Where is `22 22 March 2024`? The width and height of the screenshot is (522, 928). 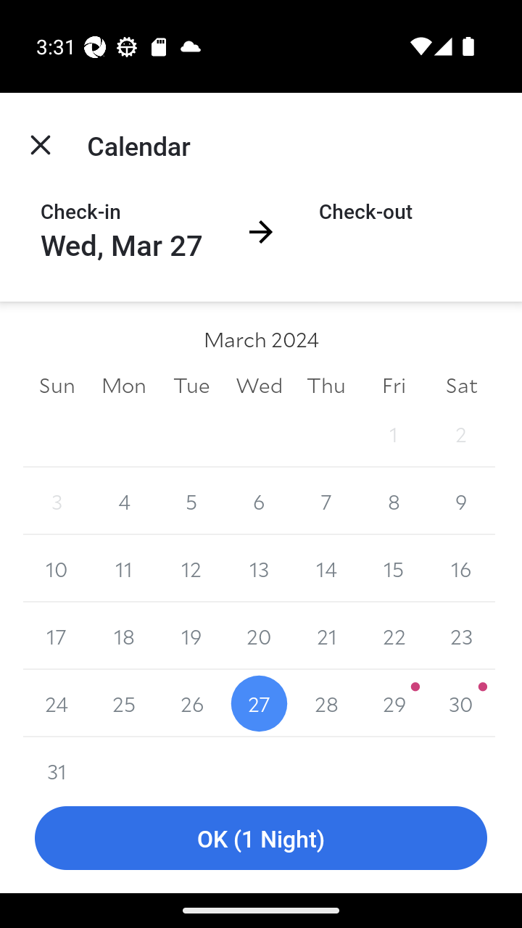 22 22 March 2024 is located at coordinates (393, 636).